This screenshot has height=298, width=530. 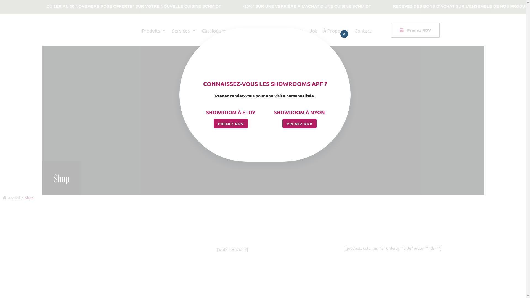 I want to click on Prenez RDV, so click(x=415, y=30).